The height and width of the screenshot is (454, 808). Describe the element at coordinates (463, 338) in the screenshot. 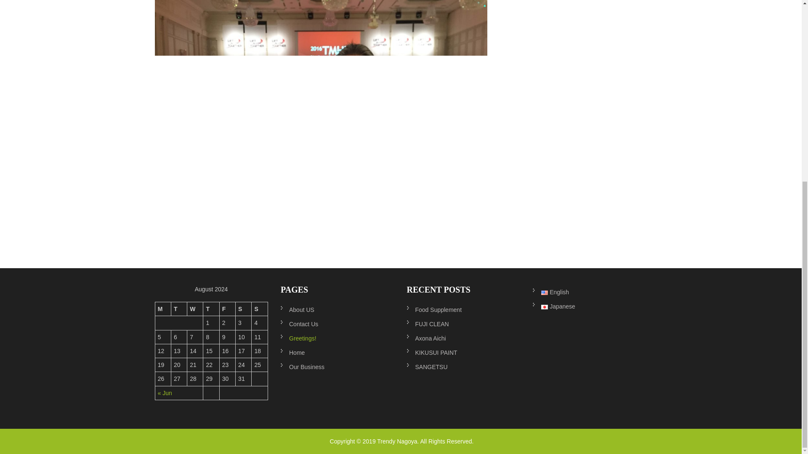

I see `Axona Aichi` at that location.